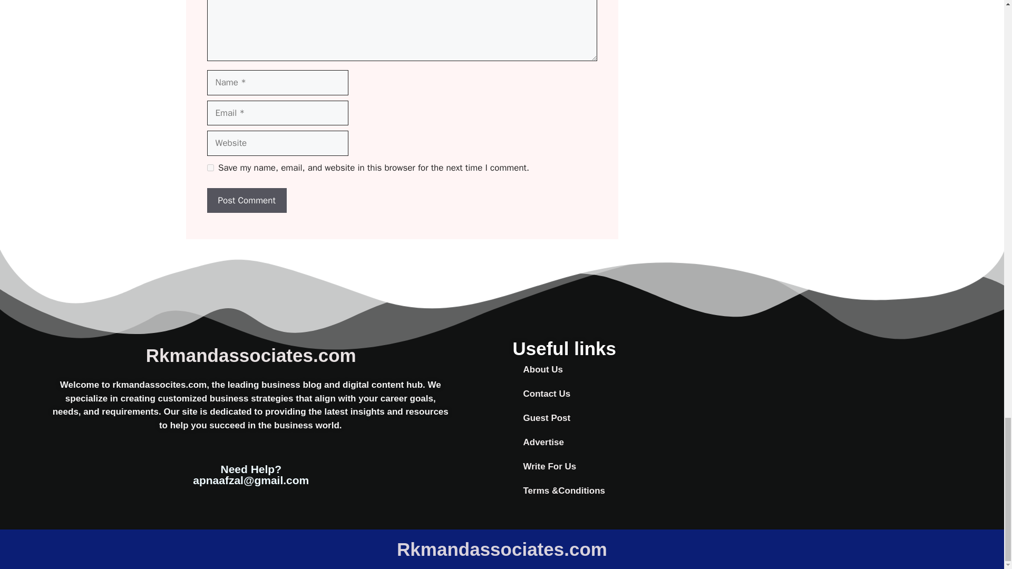 The height and width of the screenshot is (569, 1012). I want to click on Contact Us, so click(628, 394).